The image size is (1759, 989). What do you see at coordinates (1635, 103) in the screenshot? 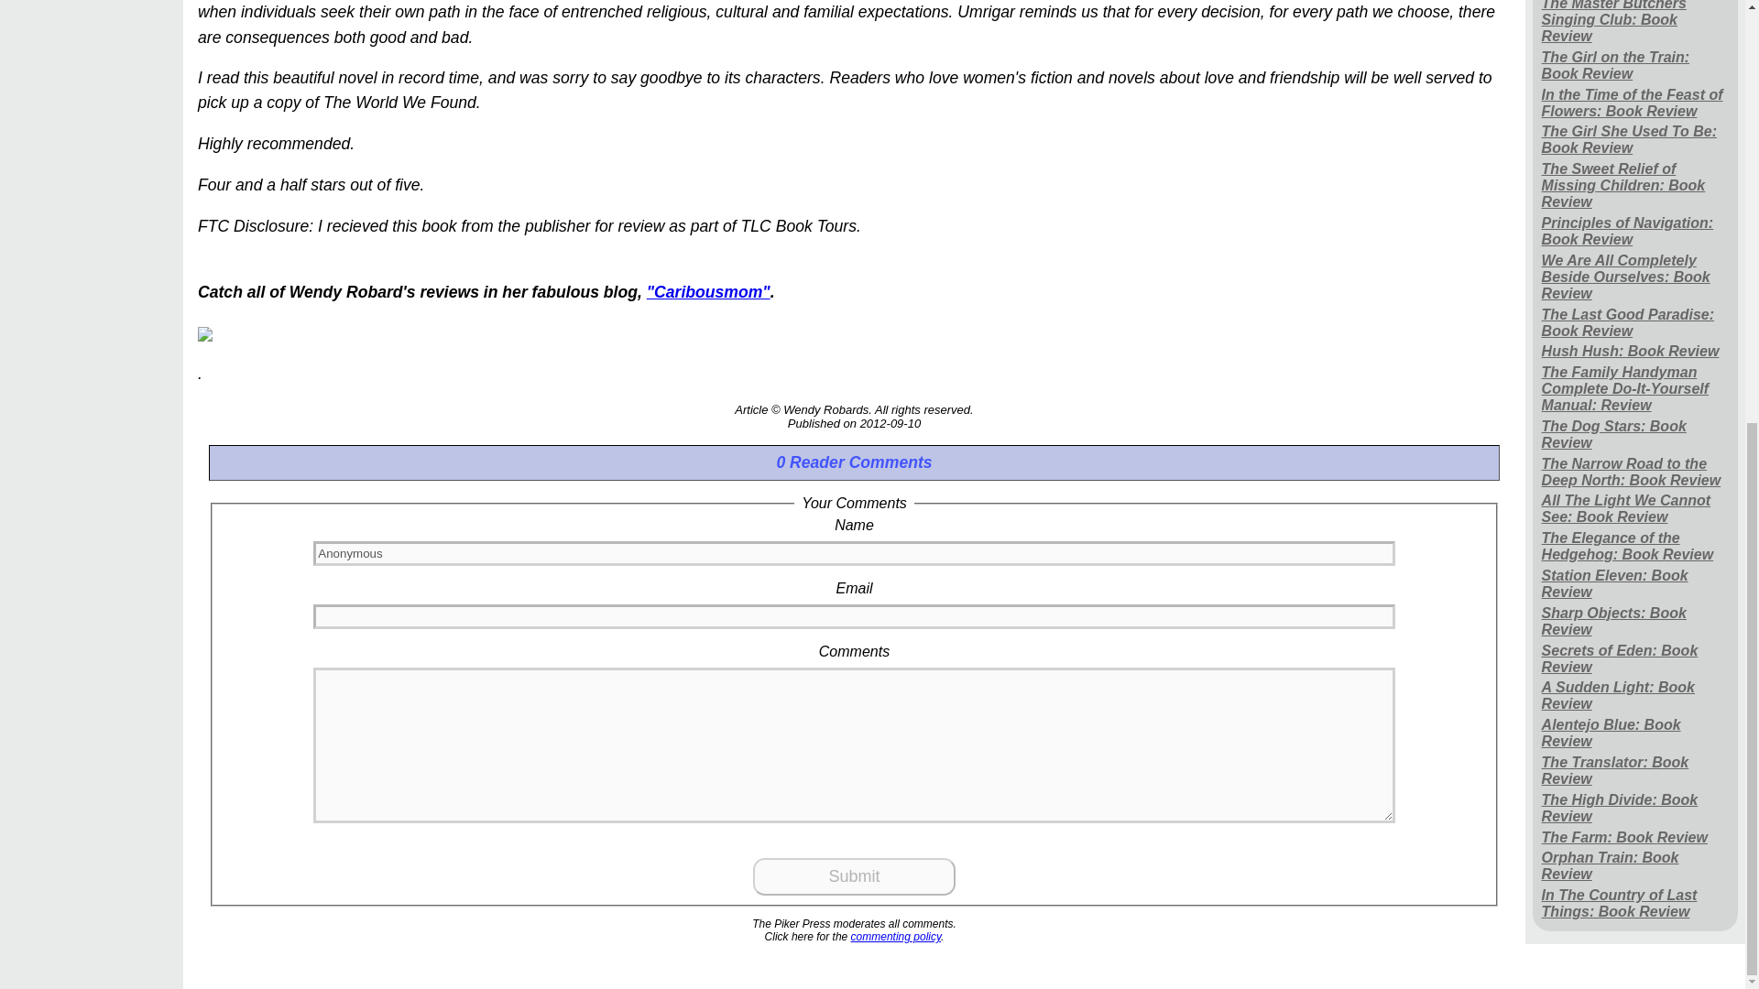
I see `In the Time of the Feast of Flowers: Book Review` at bounding box center [1635, 103].